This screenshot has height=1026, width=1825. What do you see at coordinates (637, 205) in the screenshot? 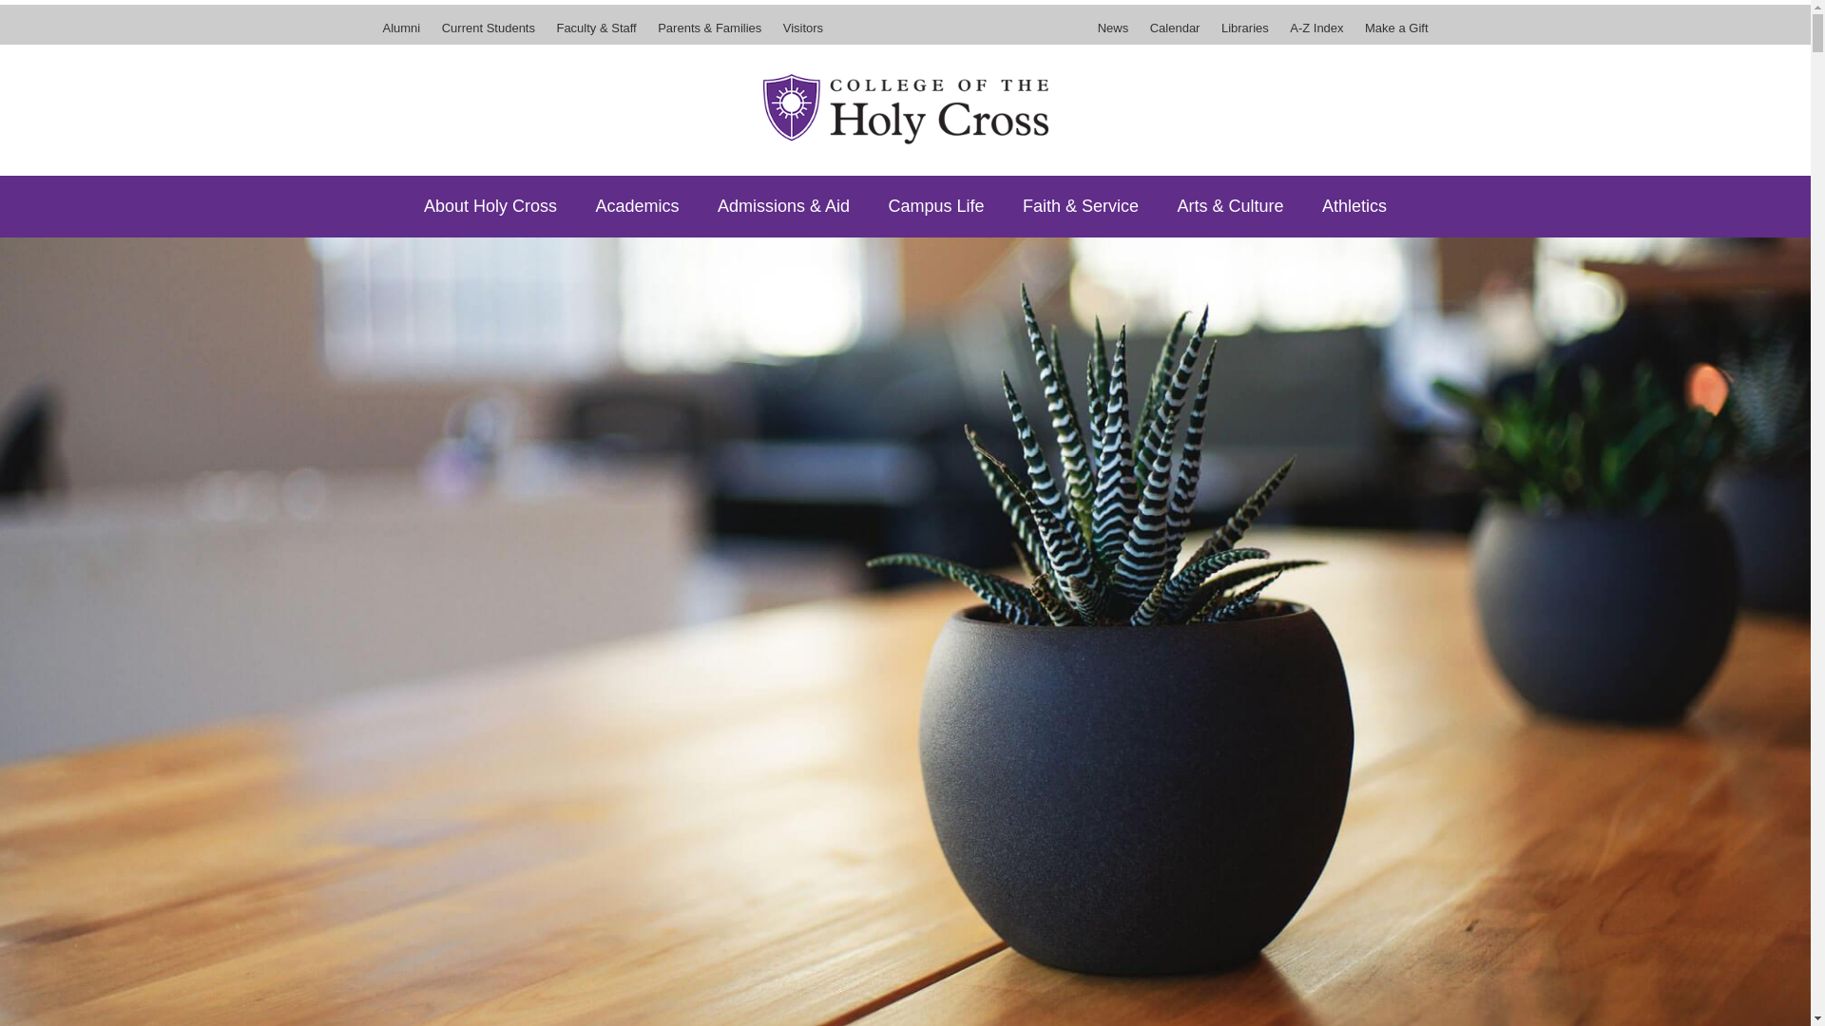
I see `Academics` at bounding box center [637, 205].